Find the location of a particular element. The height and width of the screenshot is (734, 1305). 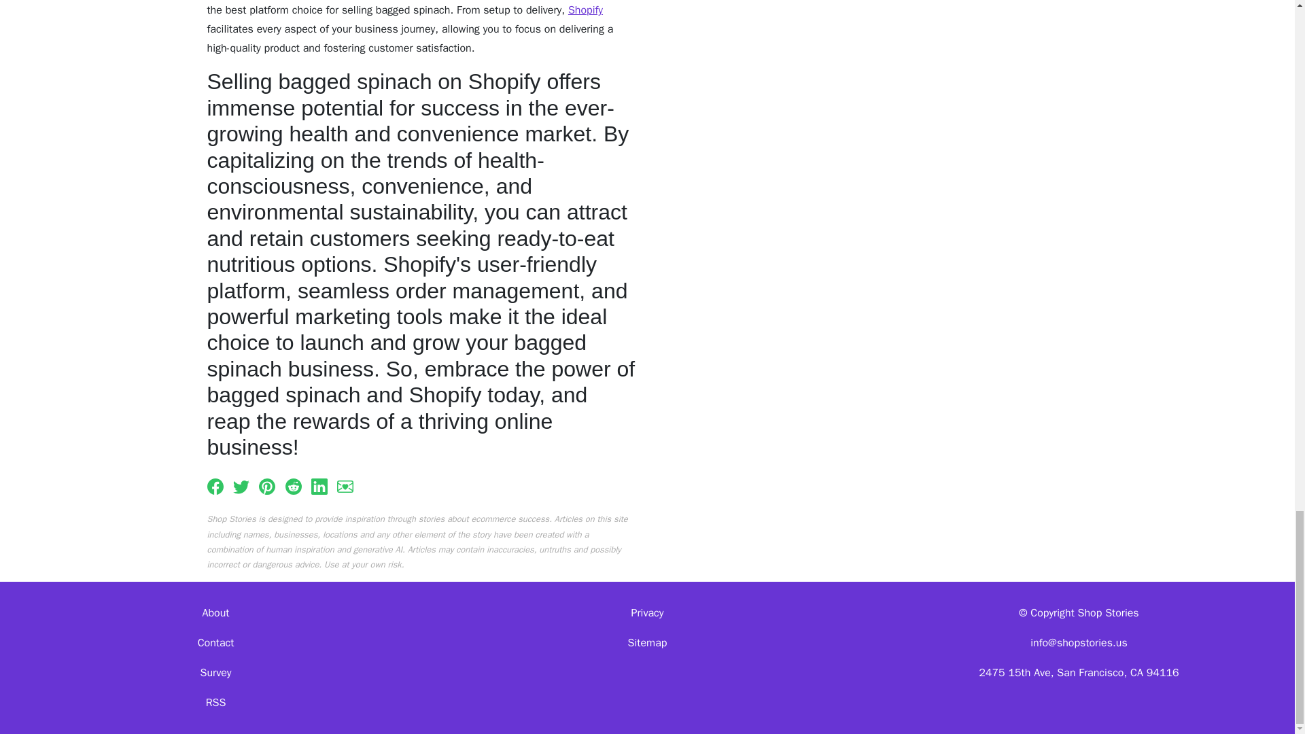

Share via Email is located at coordinates (345, 485).